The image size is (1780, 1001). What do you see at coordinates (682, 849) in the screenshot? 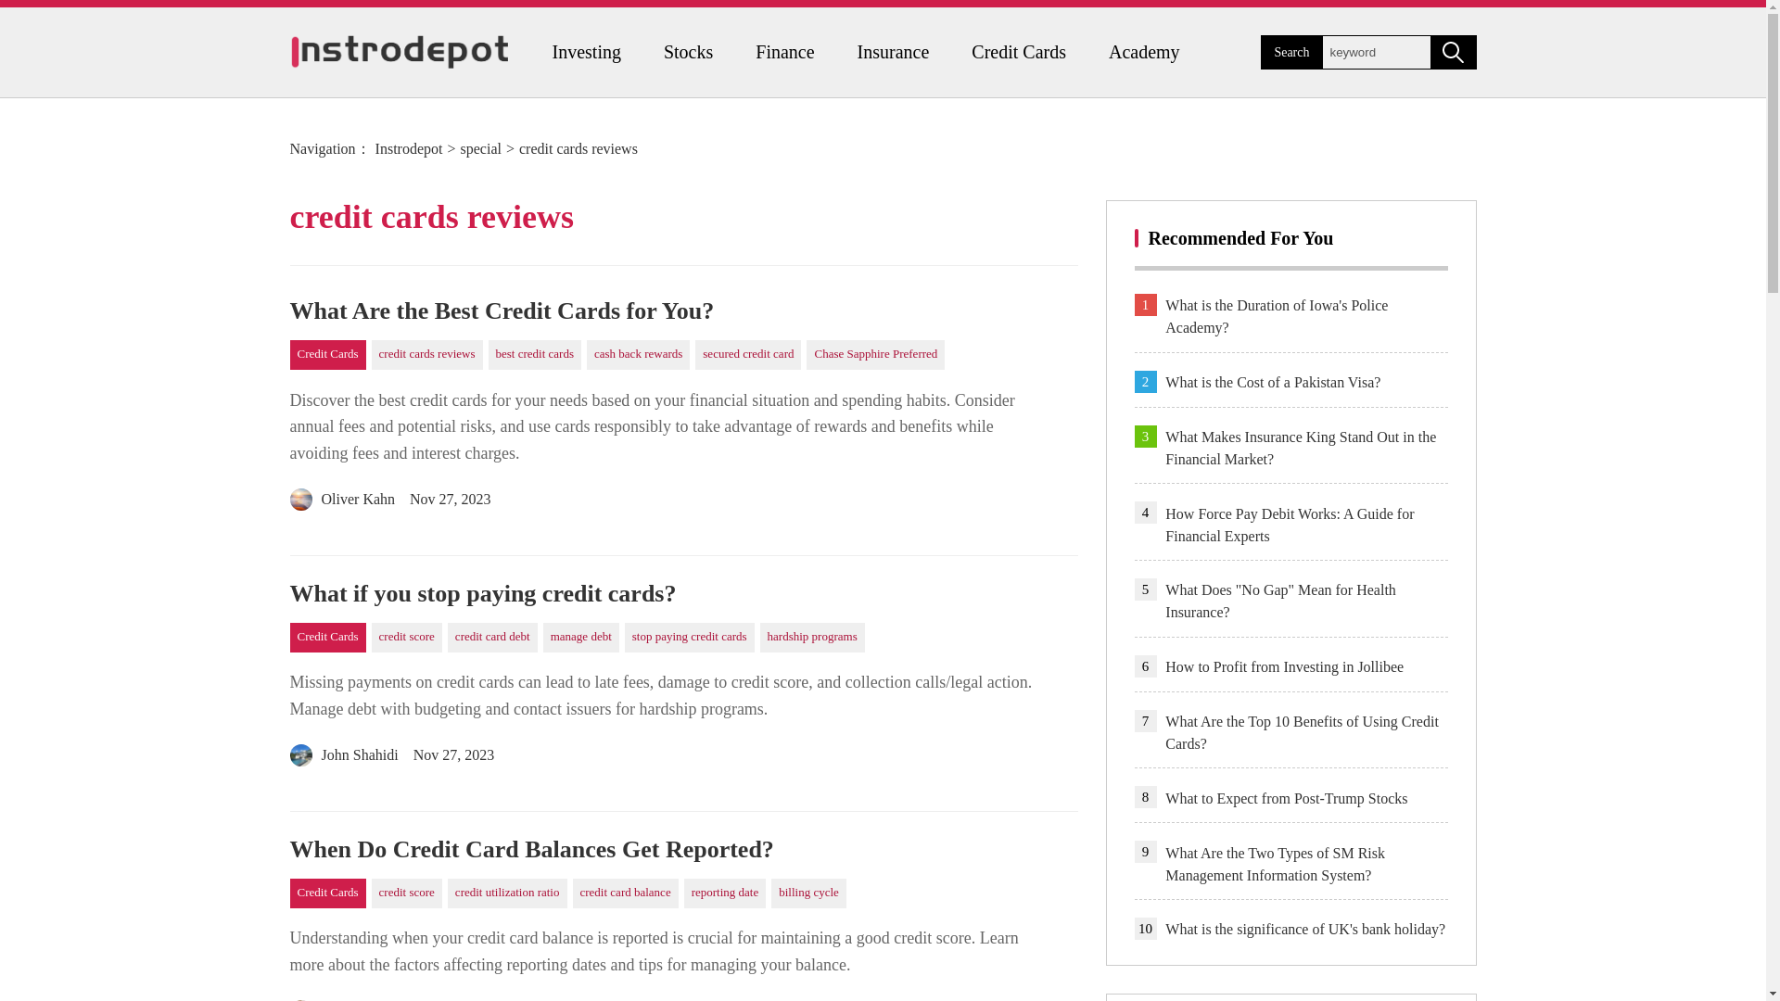
I see `When Do Credit Card Balances Get Reported?` at bounding box center [682, 849].